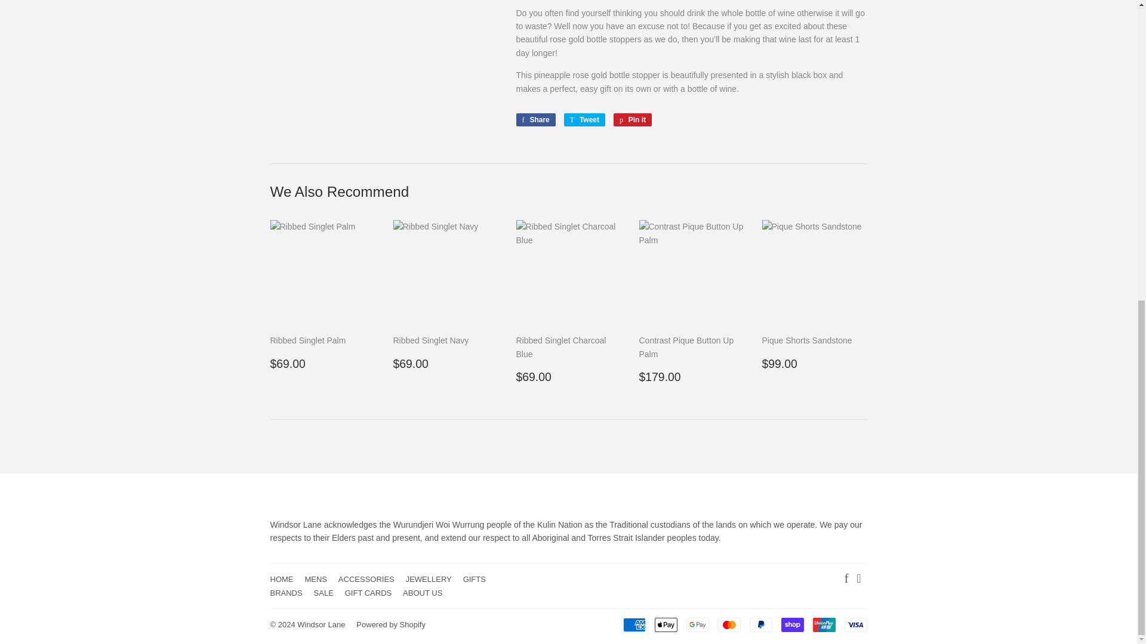 The image size is (1146, 644). I want to click on Windsor Lane on Facebook, so click(846, 580).